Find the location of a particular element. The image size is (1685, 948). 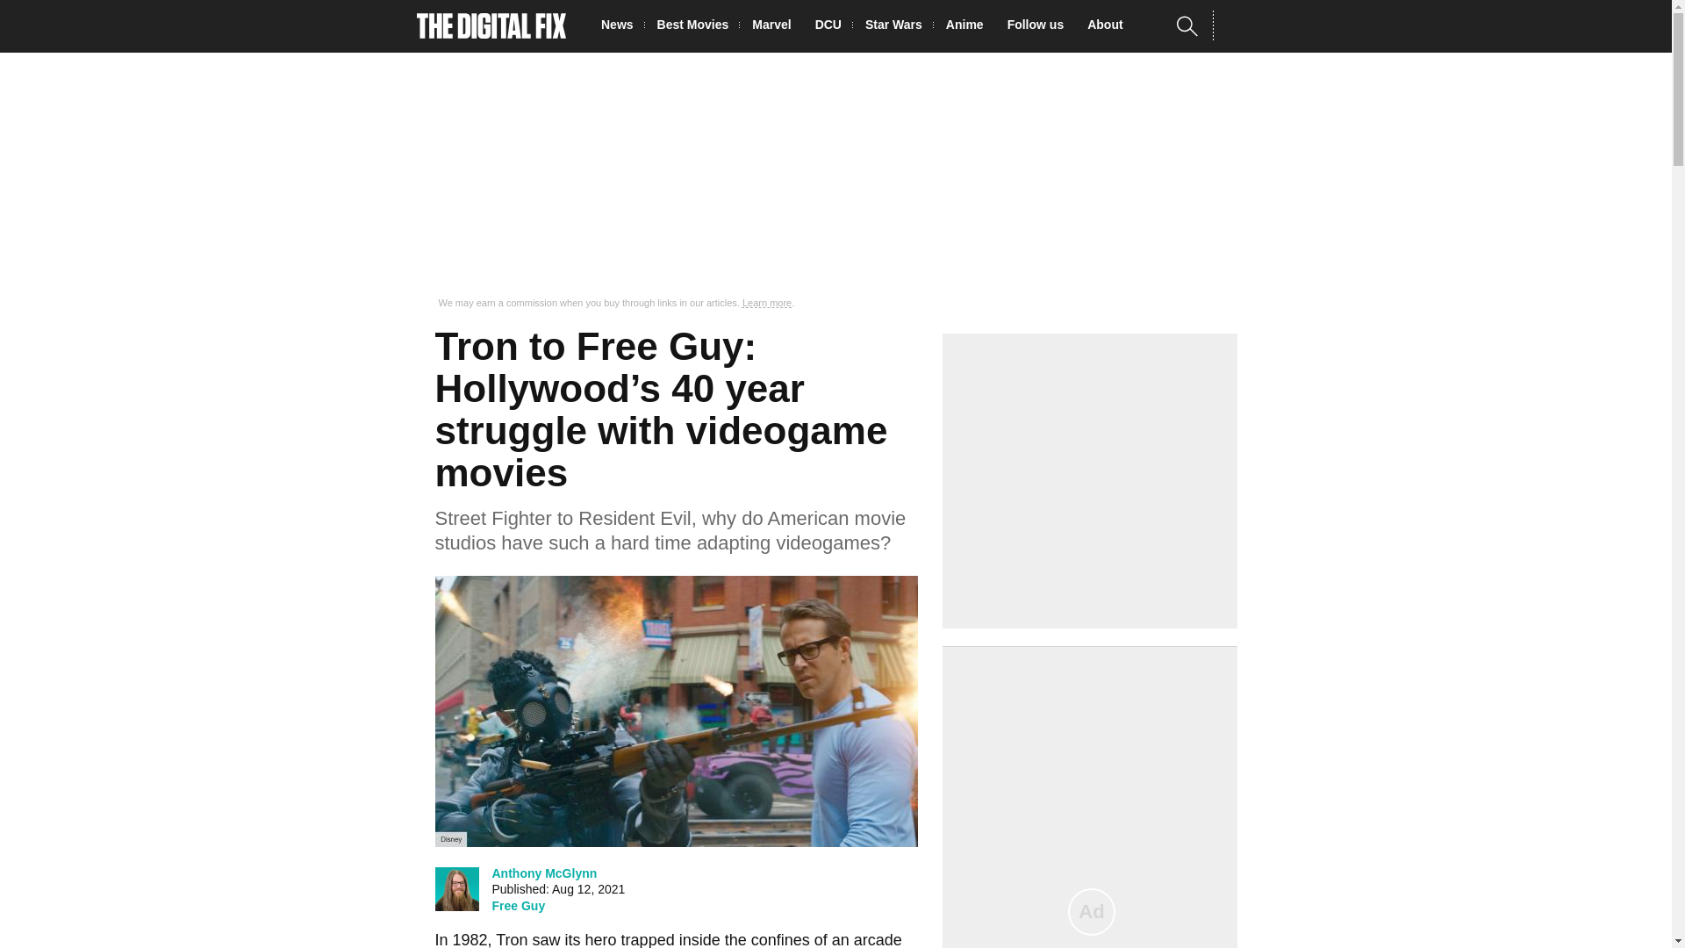

Anime is located at coordinates (969, 26).